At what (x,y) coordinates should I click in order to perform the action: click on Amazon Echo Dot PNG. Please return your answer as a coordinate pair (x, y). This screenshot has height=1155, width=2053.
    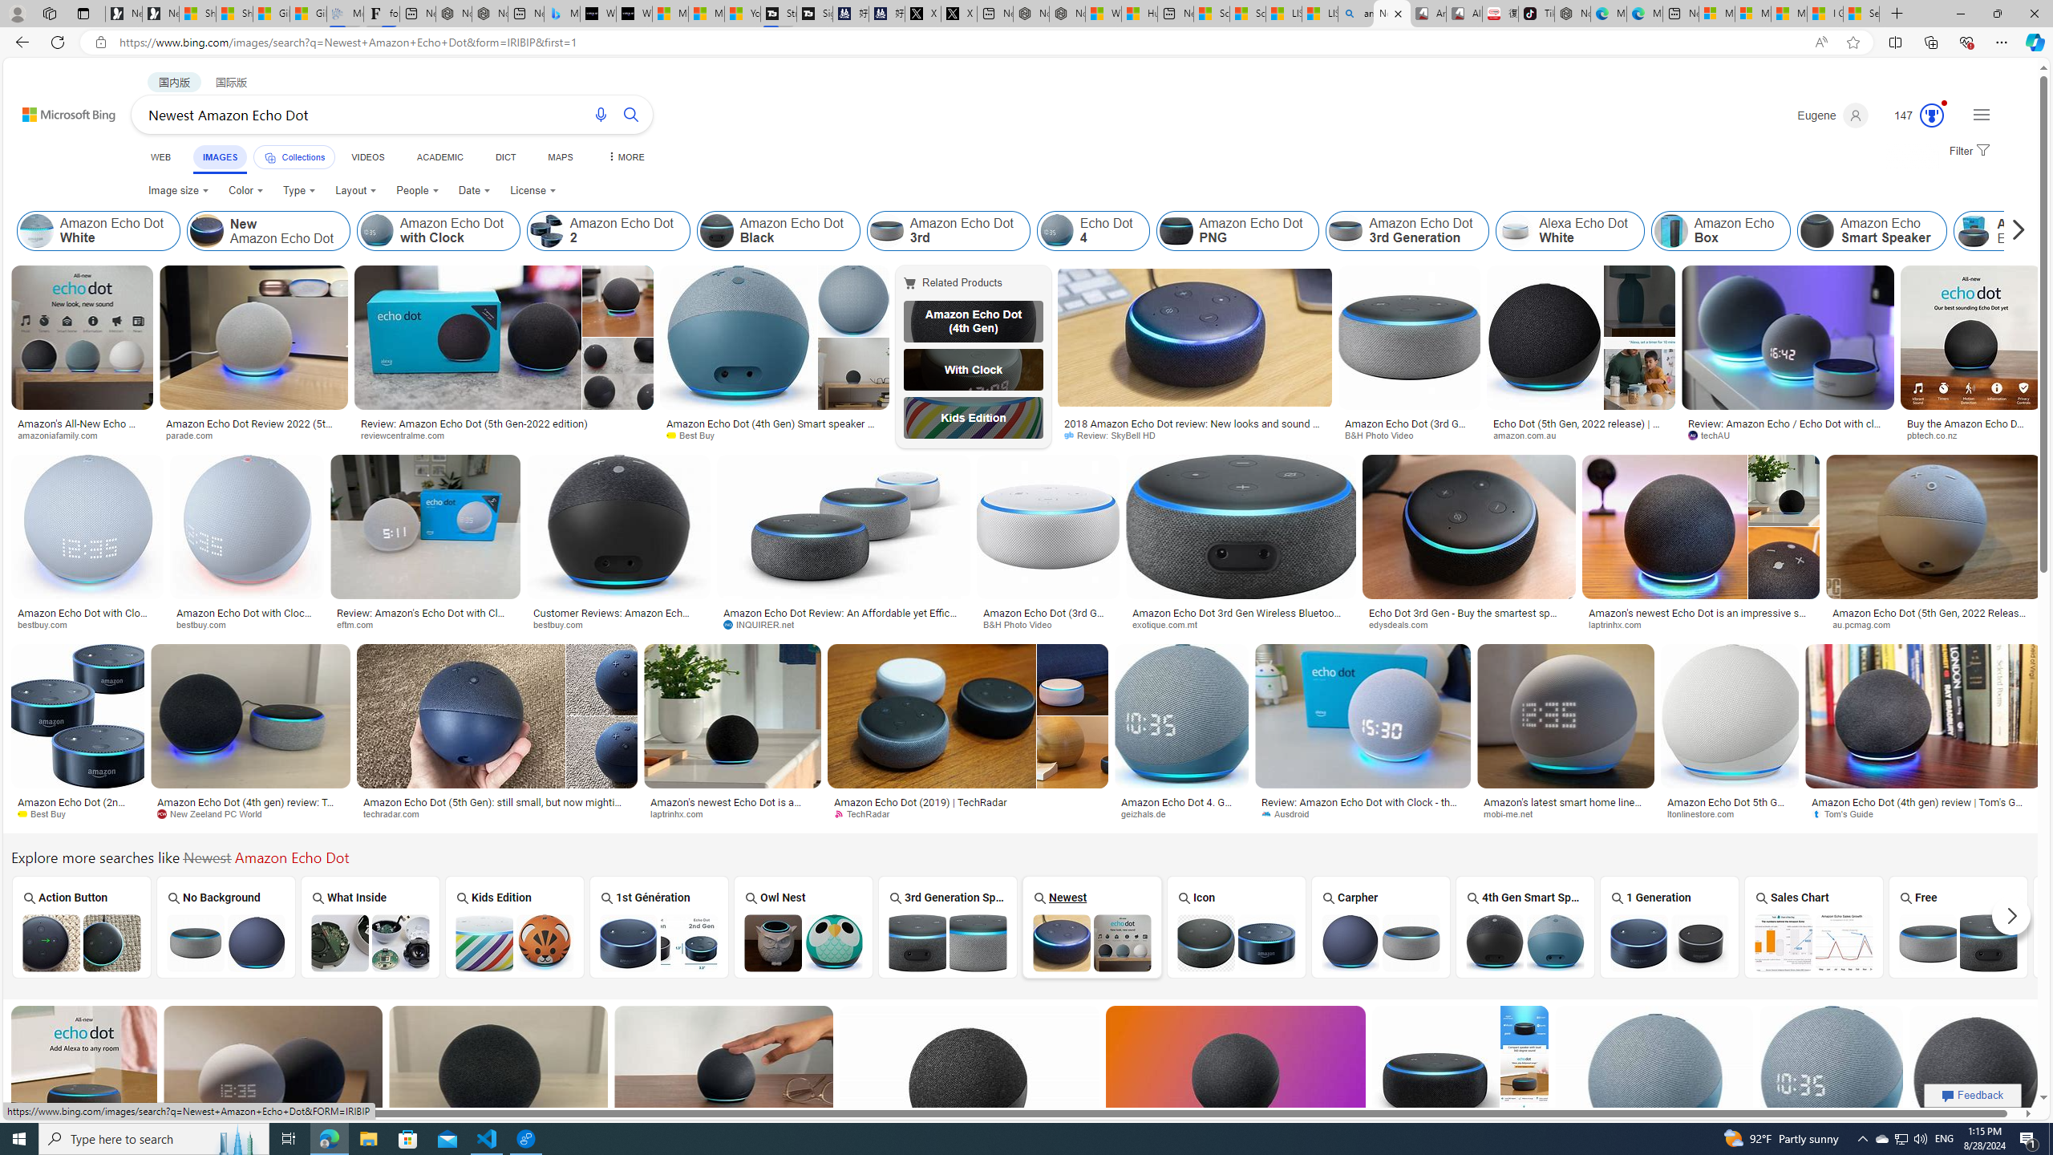
    Looking at the image, I should click on (1175, 231).